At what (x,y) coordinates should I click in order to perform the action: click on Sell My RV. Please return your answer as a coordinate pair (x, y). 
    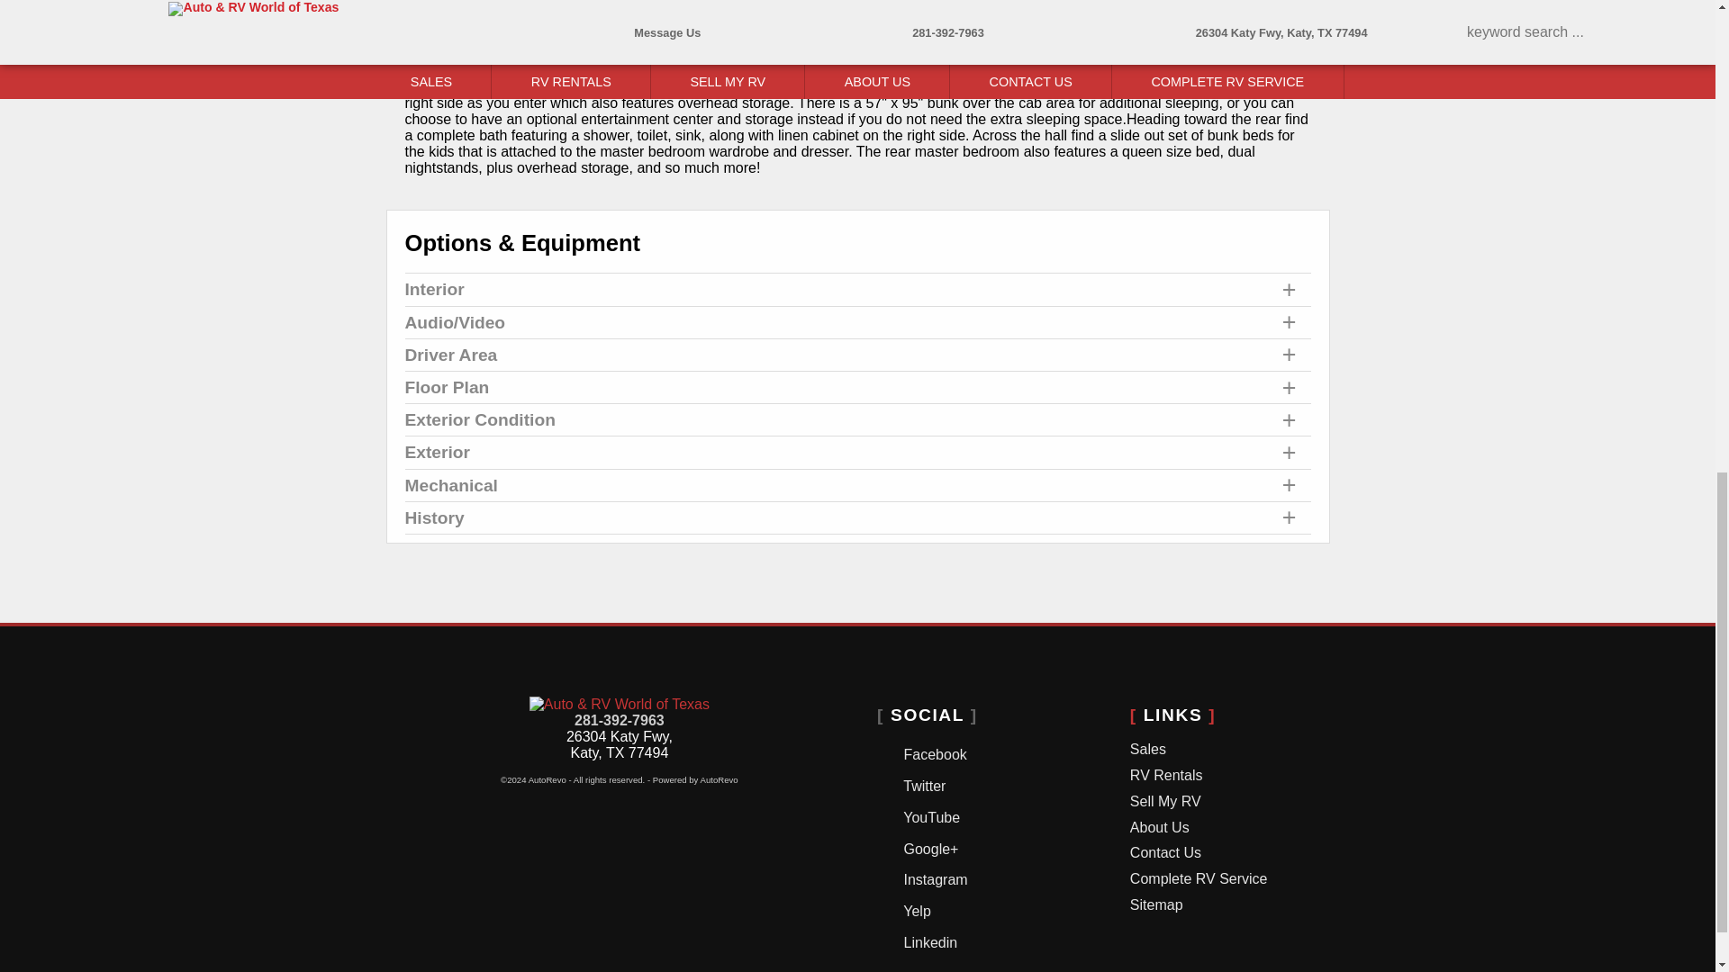
    Looking at the image, I should click on (1246, 802).